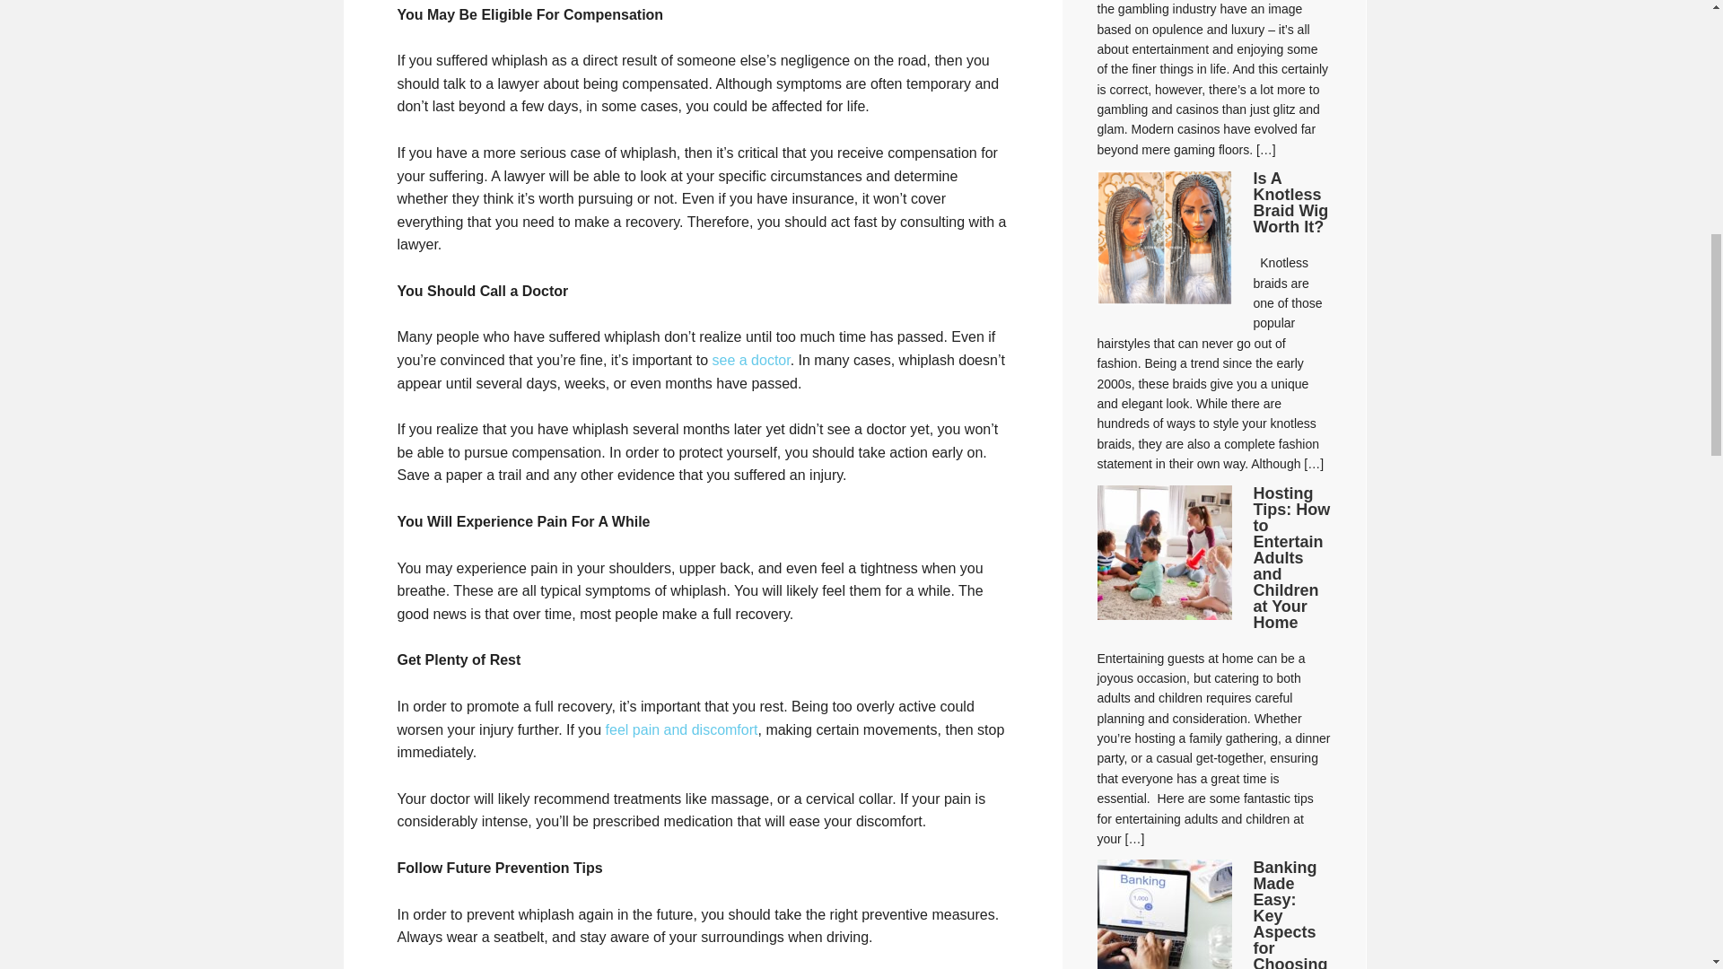 Image resolution: width=1723 pixels, height=969 pixels. I want to click on feel pain and discomfort, so click(682, 729).